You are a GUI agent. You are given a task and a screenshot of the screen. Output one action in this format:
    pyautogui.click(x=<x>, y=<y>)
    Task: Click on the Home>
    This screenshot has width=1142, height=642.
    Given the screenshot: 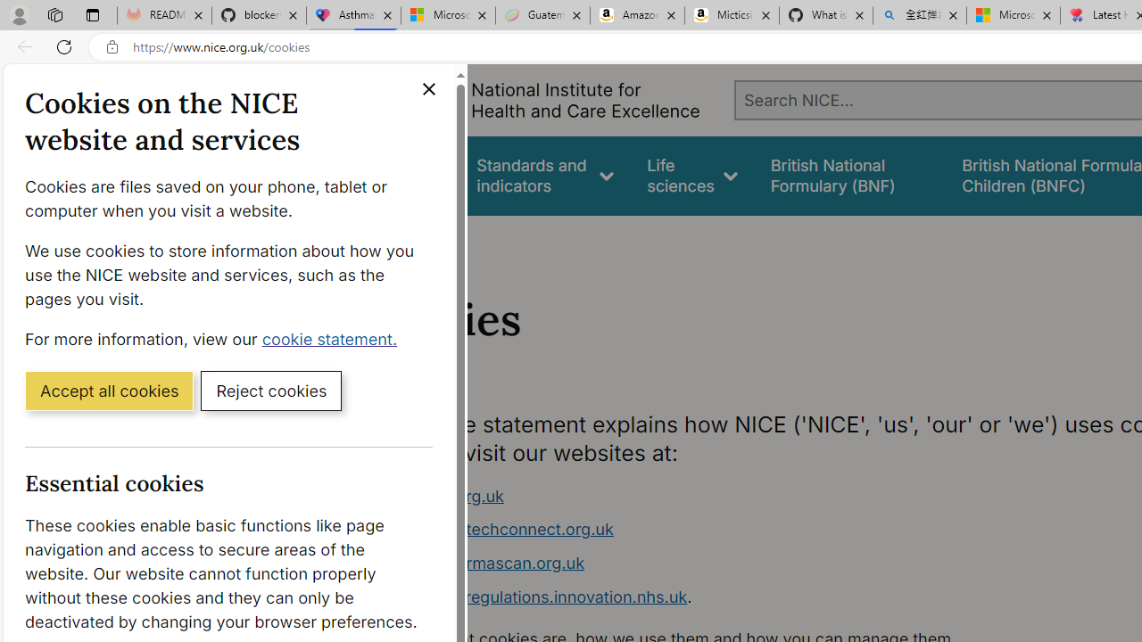 What is the action you would take?
    pyautogui.click(x=387, y=239)
    